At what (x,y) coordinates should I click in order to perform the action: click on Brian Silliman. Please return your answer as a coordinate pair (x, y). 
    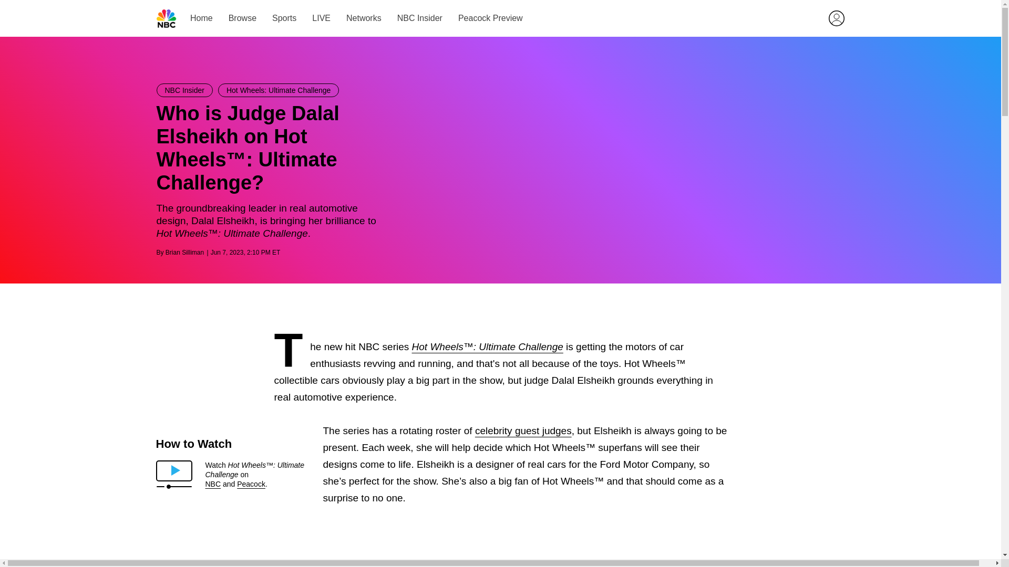
    Looking at the image, I should click on (184, 253).